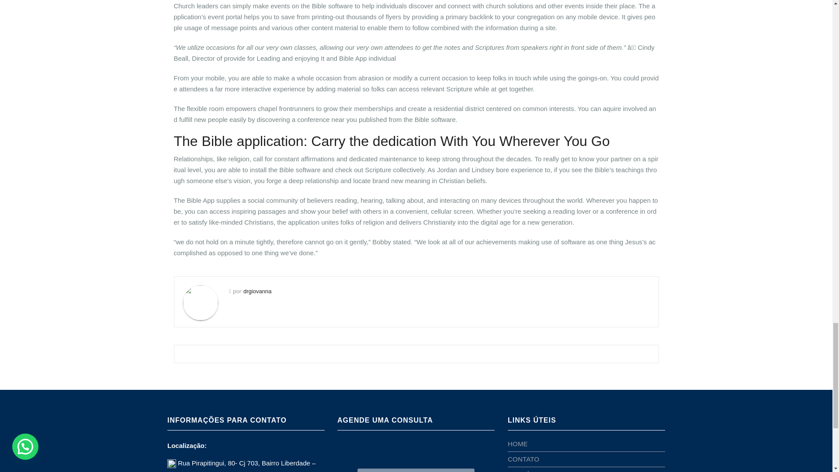  Describe the element at coordinates (524, 459) in the screenshot. I see `CONTATO` at that location.